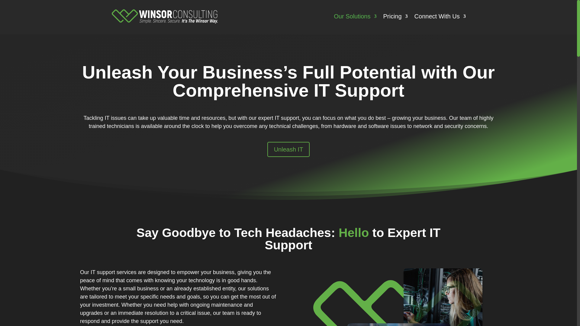  I want to click on Winsor Consulting IT Support Team, so click(398, 297).